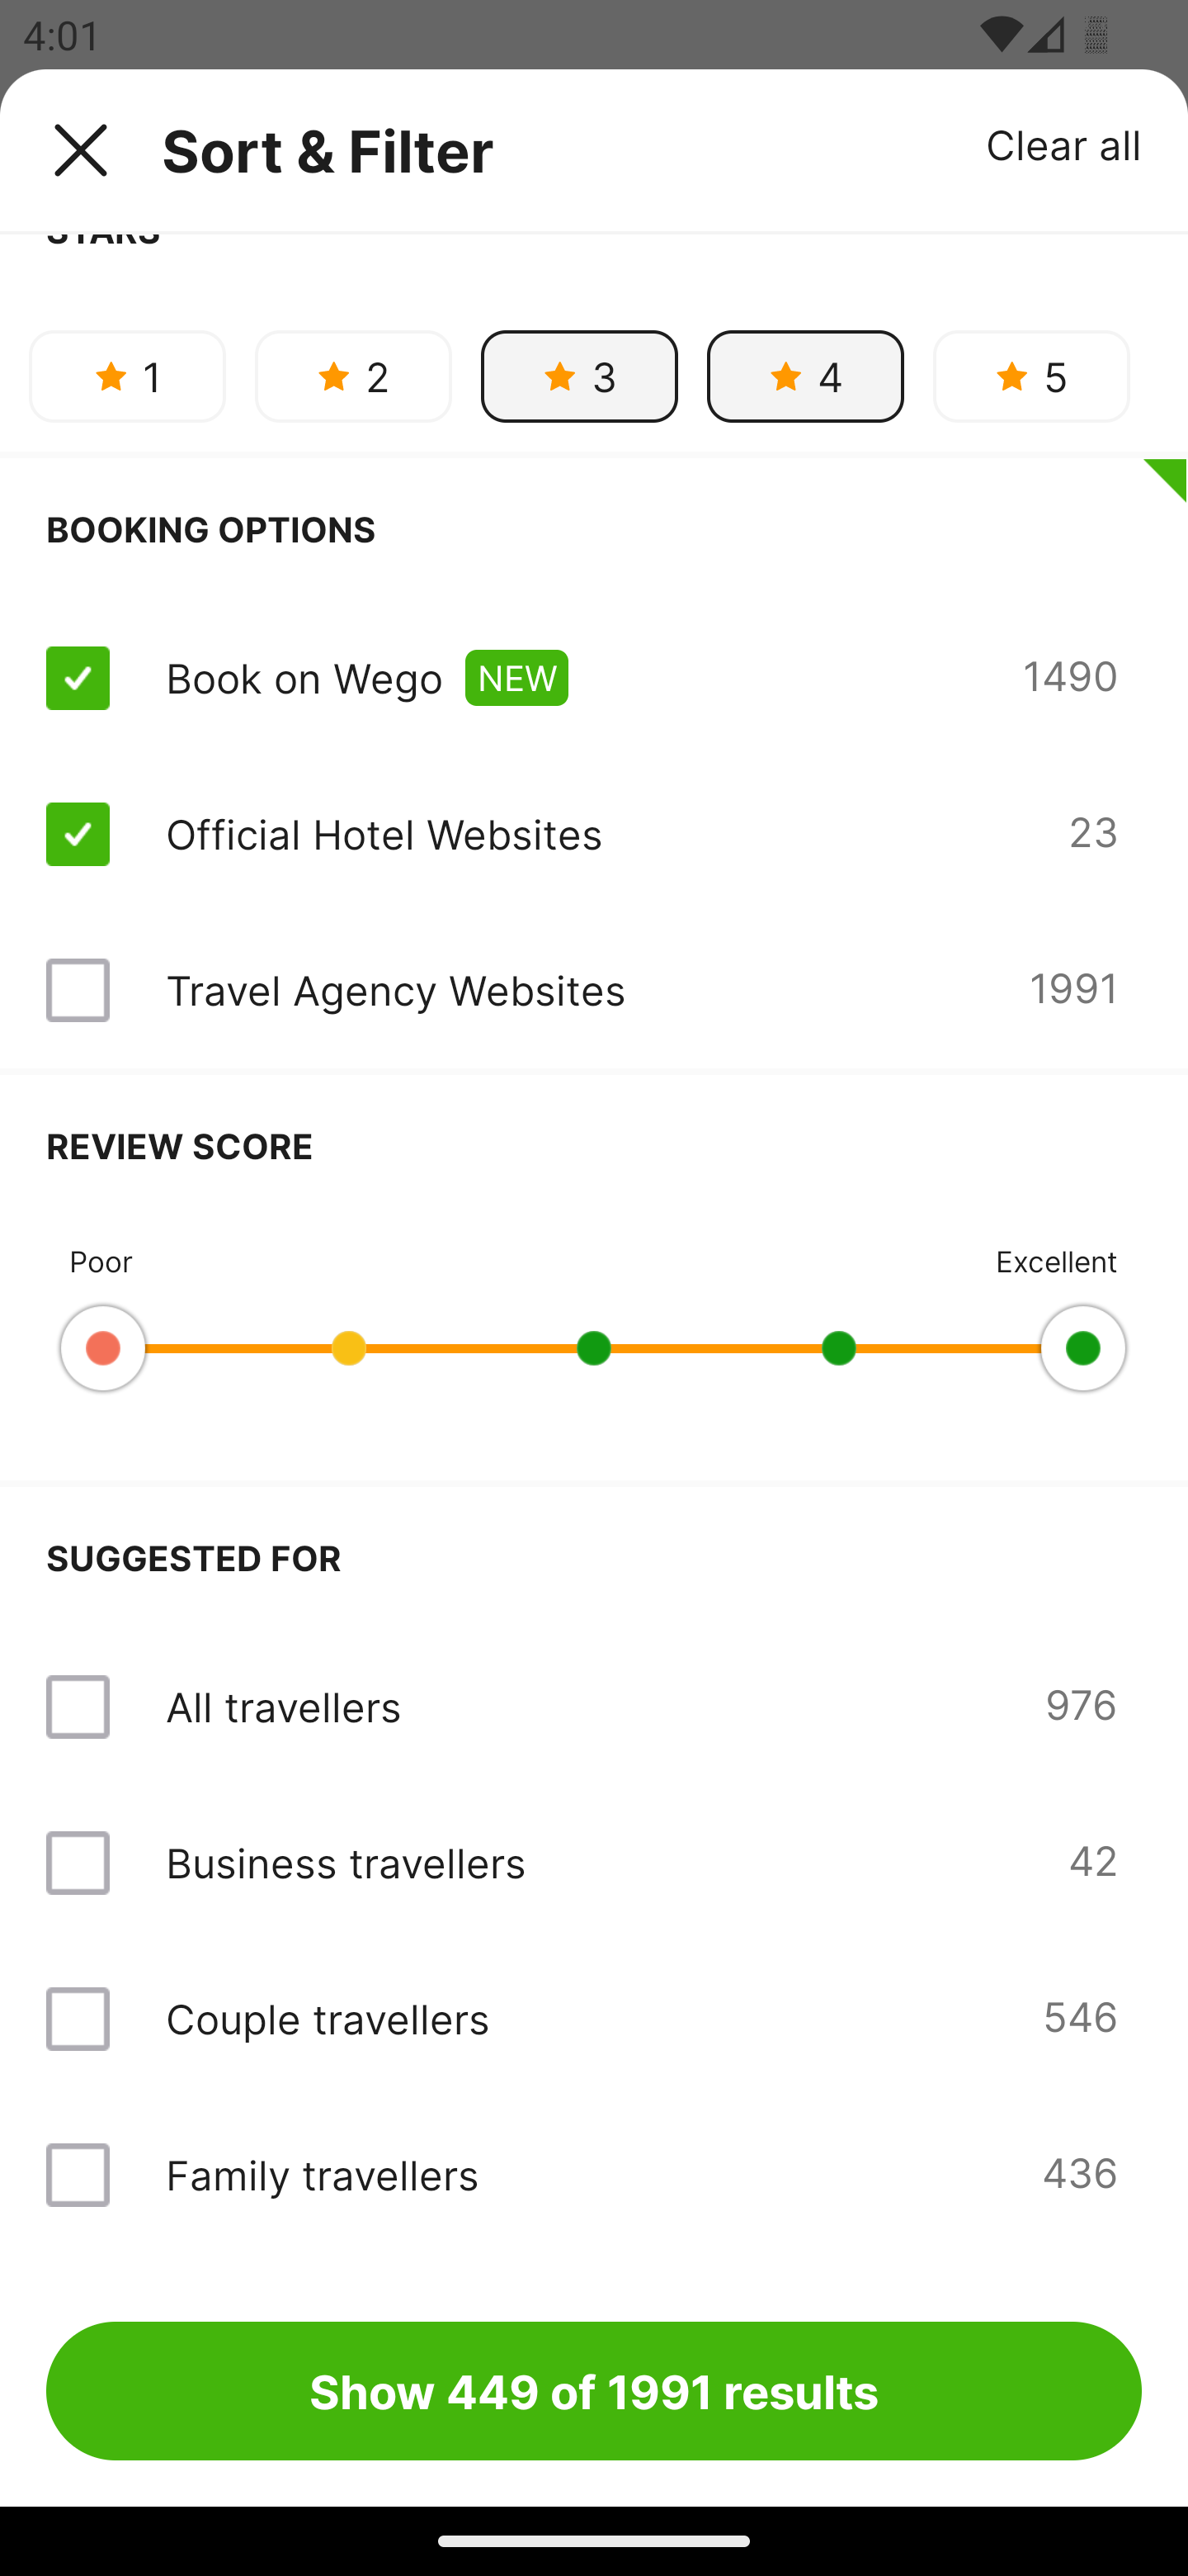 The image size is (1188, 2576). What do you see at coordinates (594, 2175) in the screenshot?
I see `Family travellers 436` at bounding box center [594, 2175].